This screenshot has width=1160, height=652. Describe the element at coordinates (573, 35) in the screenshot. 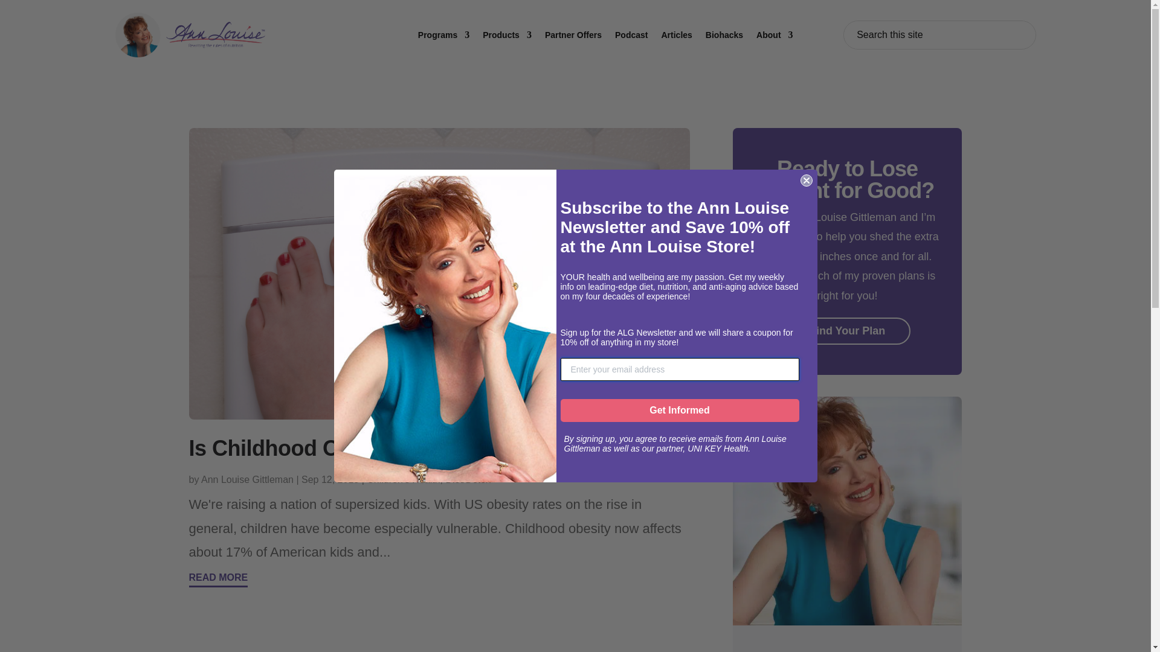

I see `Partner Offers` at that location.